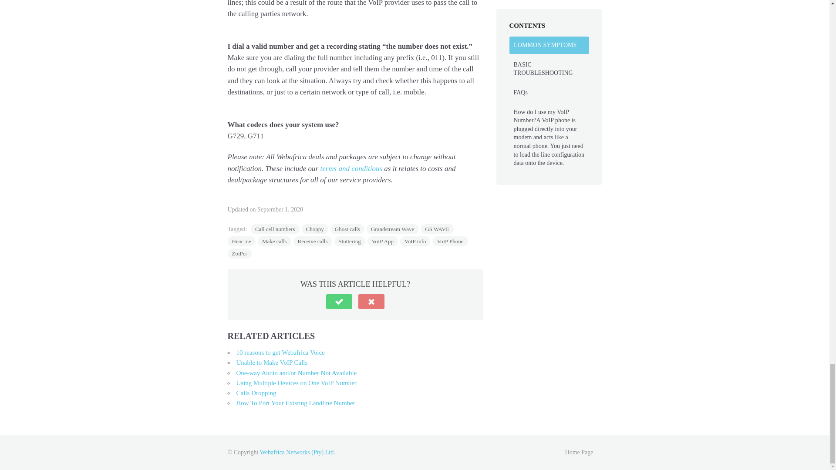  What do you see at coordinates (313, 241) in the screenshot?
I see `Receive calls` at bounding box center [313, 241].